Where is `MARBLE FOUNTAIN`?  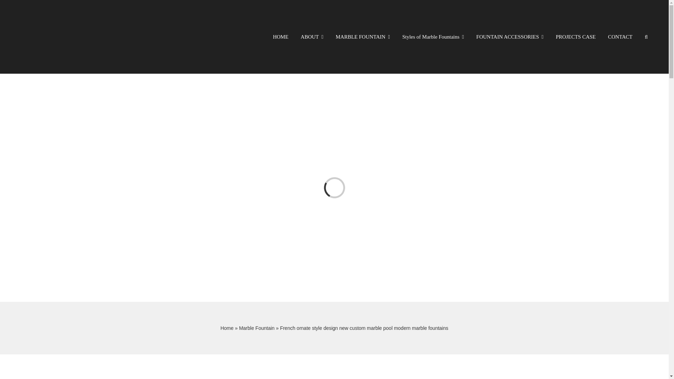
MARBLE FOUNTAIN is located at coordinates (363, 36).